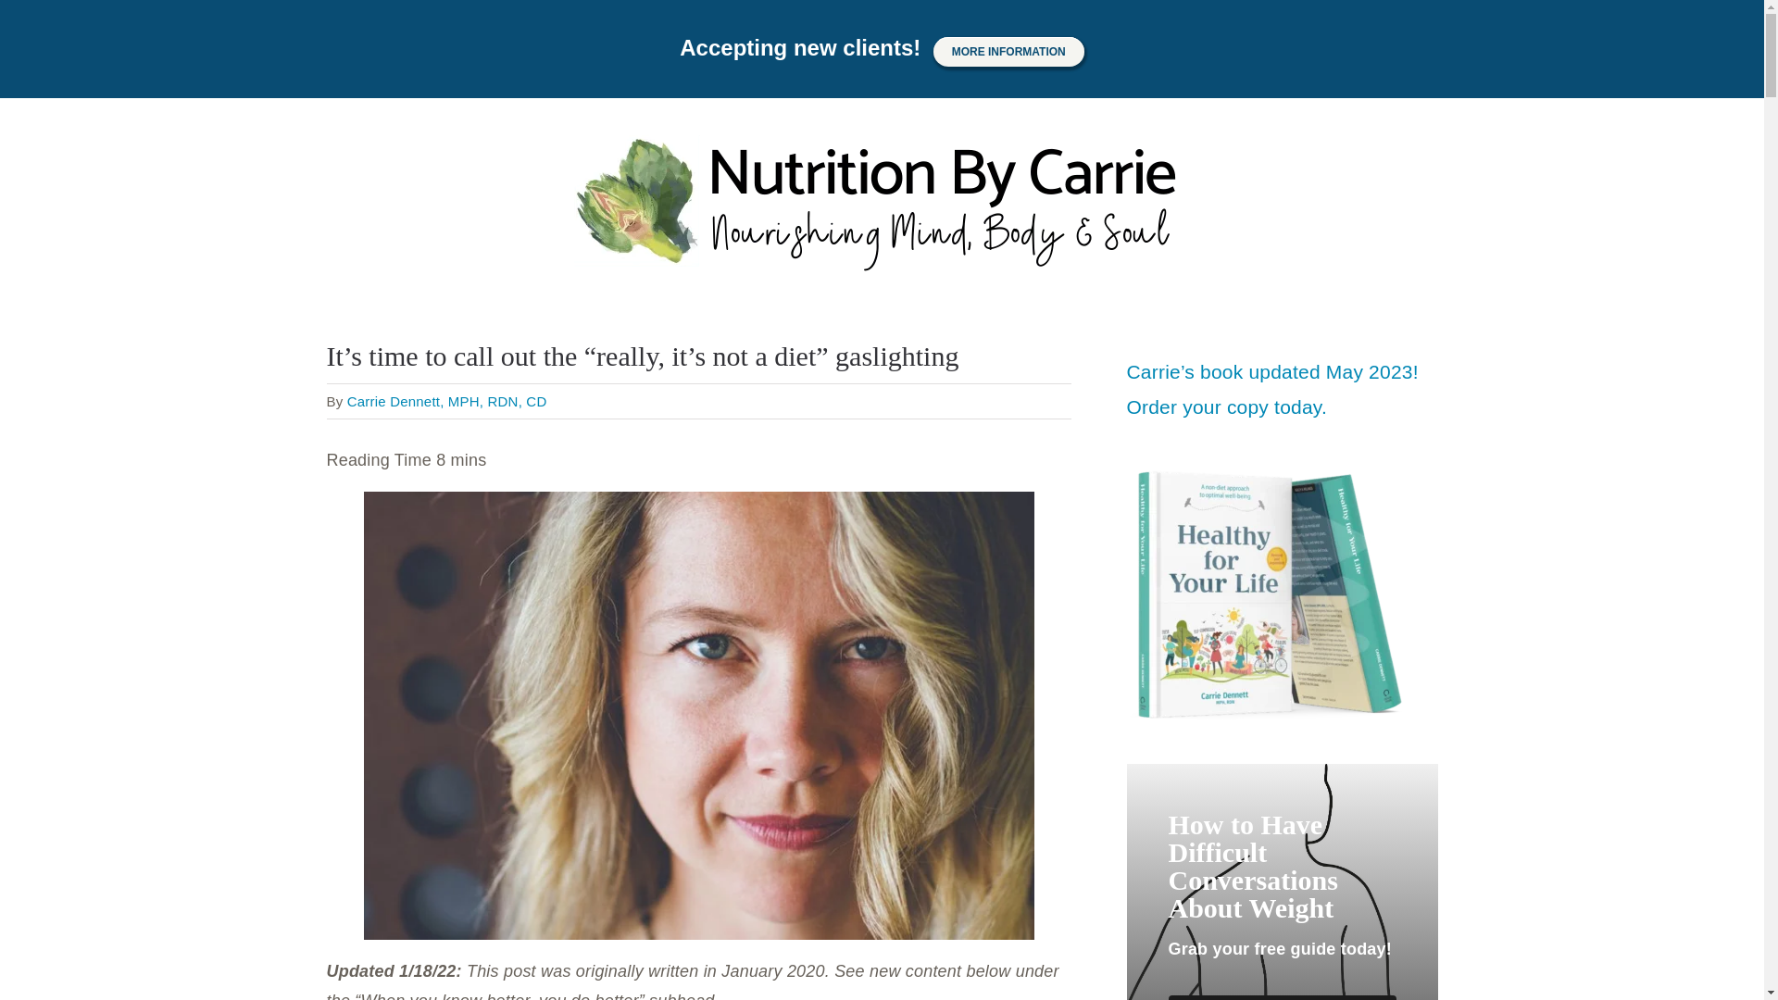  What do you see at coordinates (1009, 52) in the screenshot?
I see `MORE INFORMATION` at bounding box center [1009, 52].